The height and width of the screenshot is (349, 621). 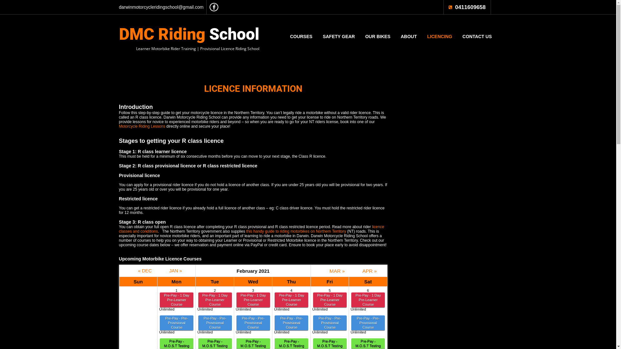 What do you see at coordinates (330, 323) in the screenshot?
I see `Pre-Pay - Pre-Provisional Course` at bounding box center [330, 323].